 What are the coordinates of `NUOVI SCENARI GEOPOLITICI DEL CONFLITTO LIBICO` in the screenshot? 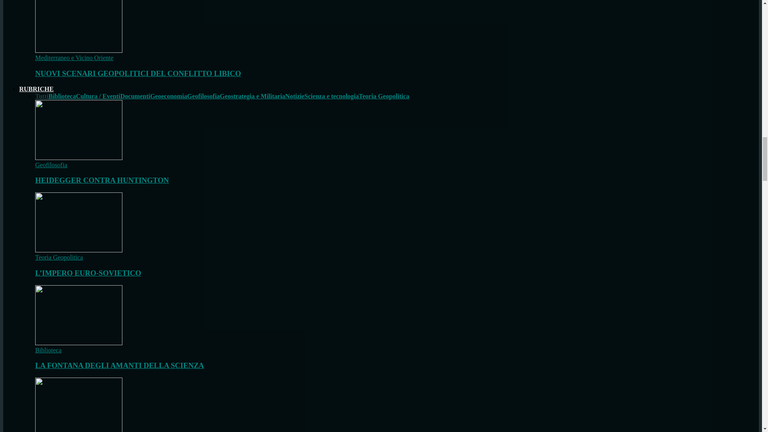 It's located at (78, 26).